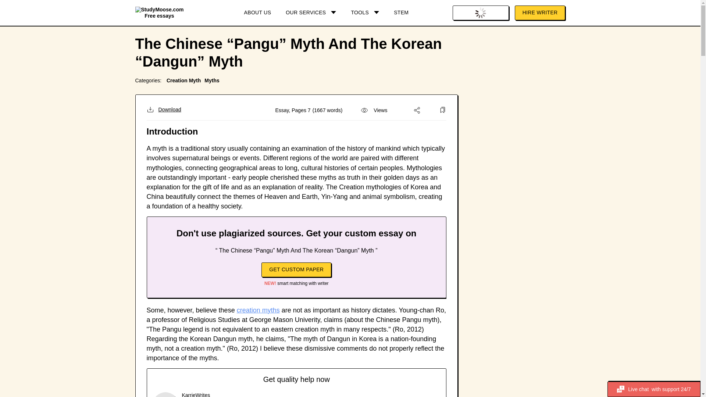 This screenshot has height=397, width=706. I want to click on Free essays, so click(160, 12).